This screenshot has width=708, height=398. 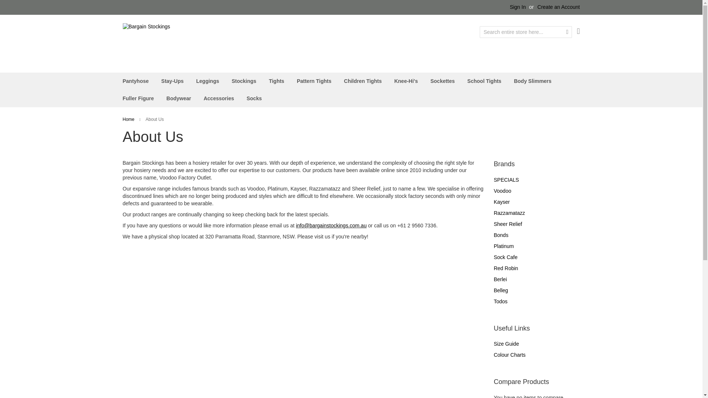 I want to click on Sock Cafe, so click(x=505, y=257).